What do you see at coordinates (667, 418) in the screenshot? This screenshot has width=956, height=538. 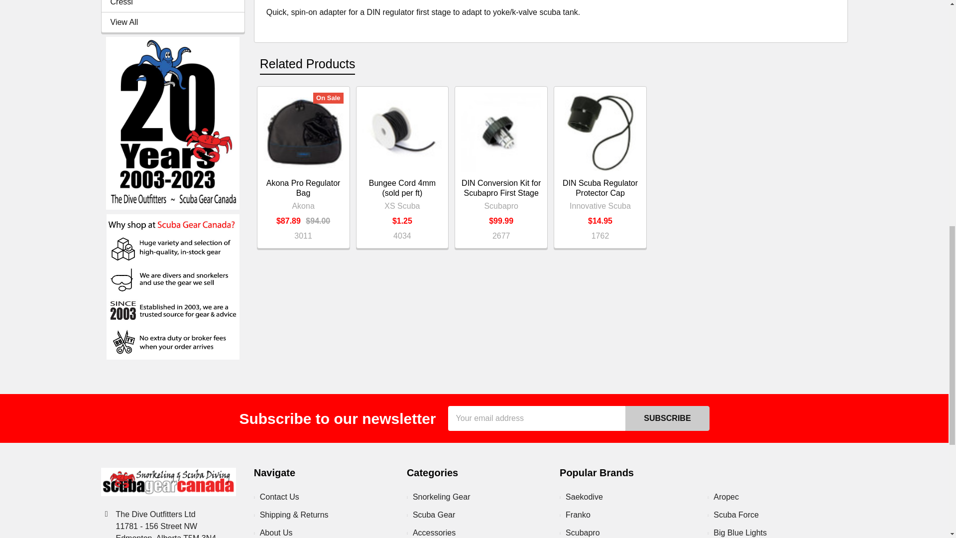 I see `Subscribe` at bounding box center [667, 418].